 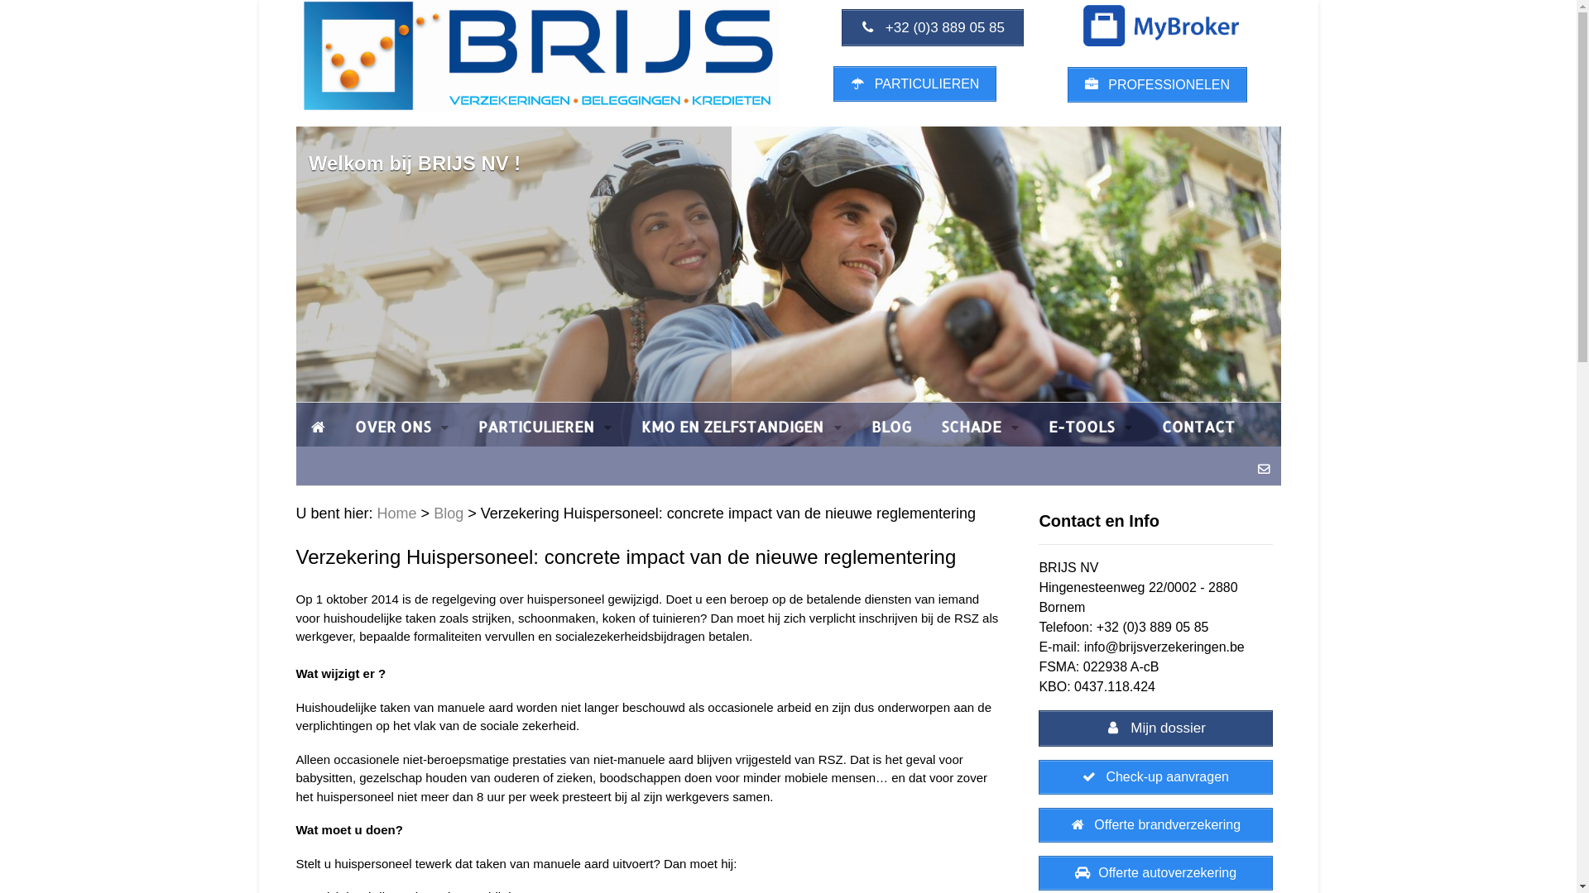 What do you see at coordinates (1155, 728) in the screenshot?
I see `Mijn dossier` at bounding box center [1155, 728].